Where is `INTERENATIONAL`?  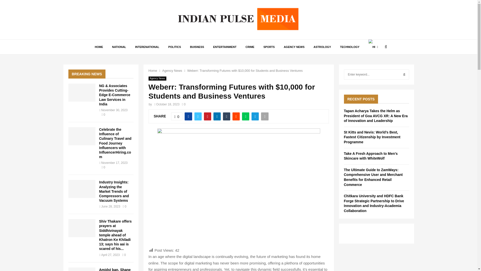 INTERENATIONAL is located at coordinates (147, 47).